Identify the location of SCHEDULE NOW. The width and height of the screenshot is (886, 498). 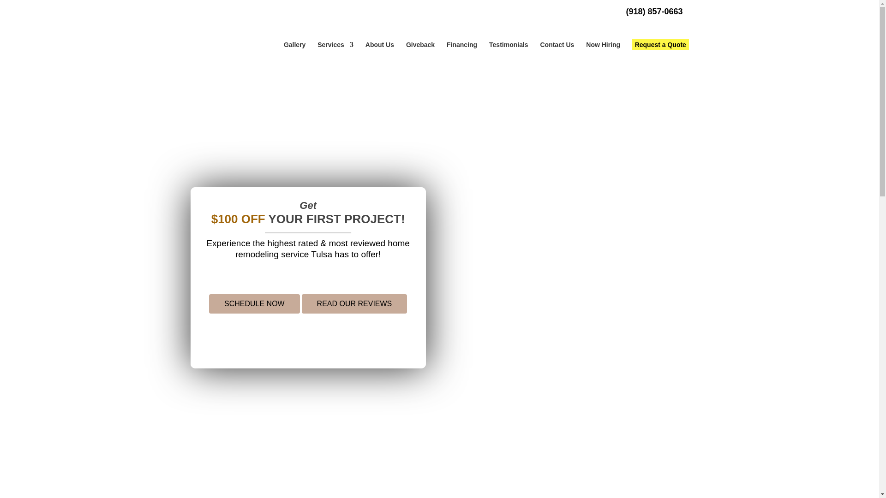
(255, 304).